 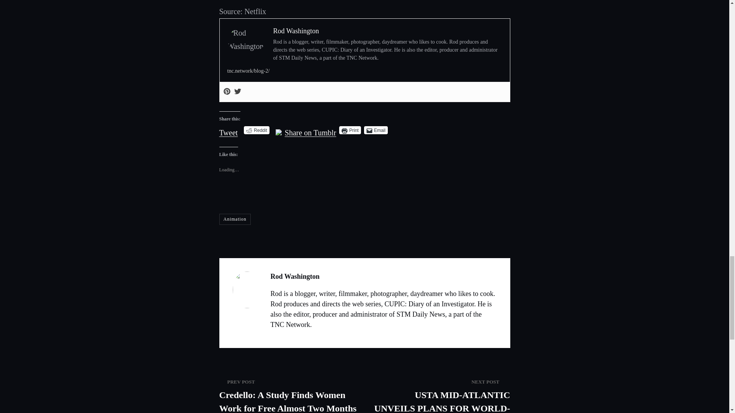 What do you see at coordinates (235, 219) in the screenshot?
I see `Animation` at bounding box center [235, 219].